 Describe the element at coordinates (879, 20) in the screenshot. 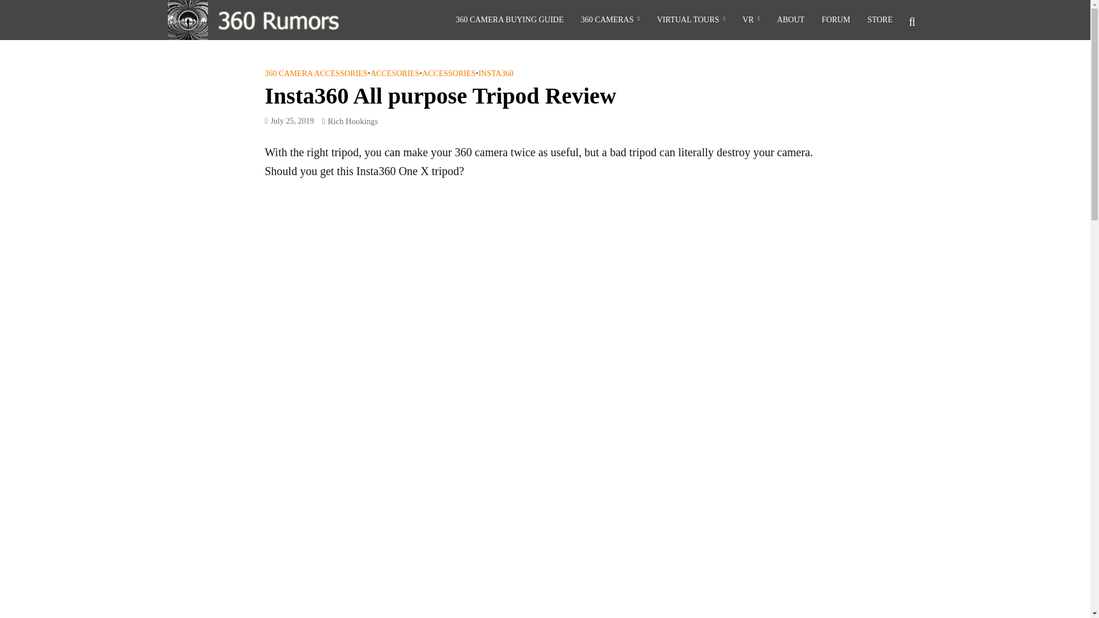

I see `STORE` at that location.